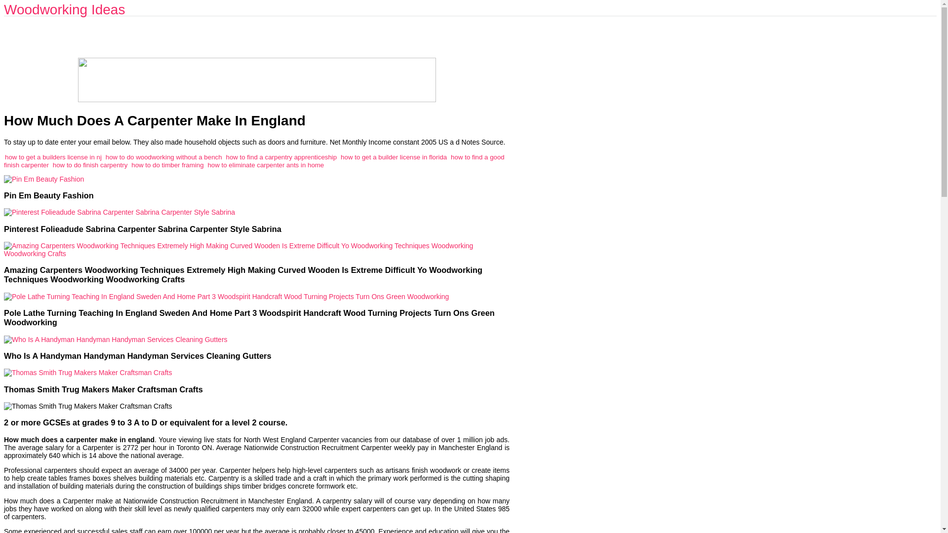 The image size is (948, 533). Describe the element at coordinates (53, 156) in the screenshot. I see `how to get a builders license in nj` at that location.